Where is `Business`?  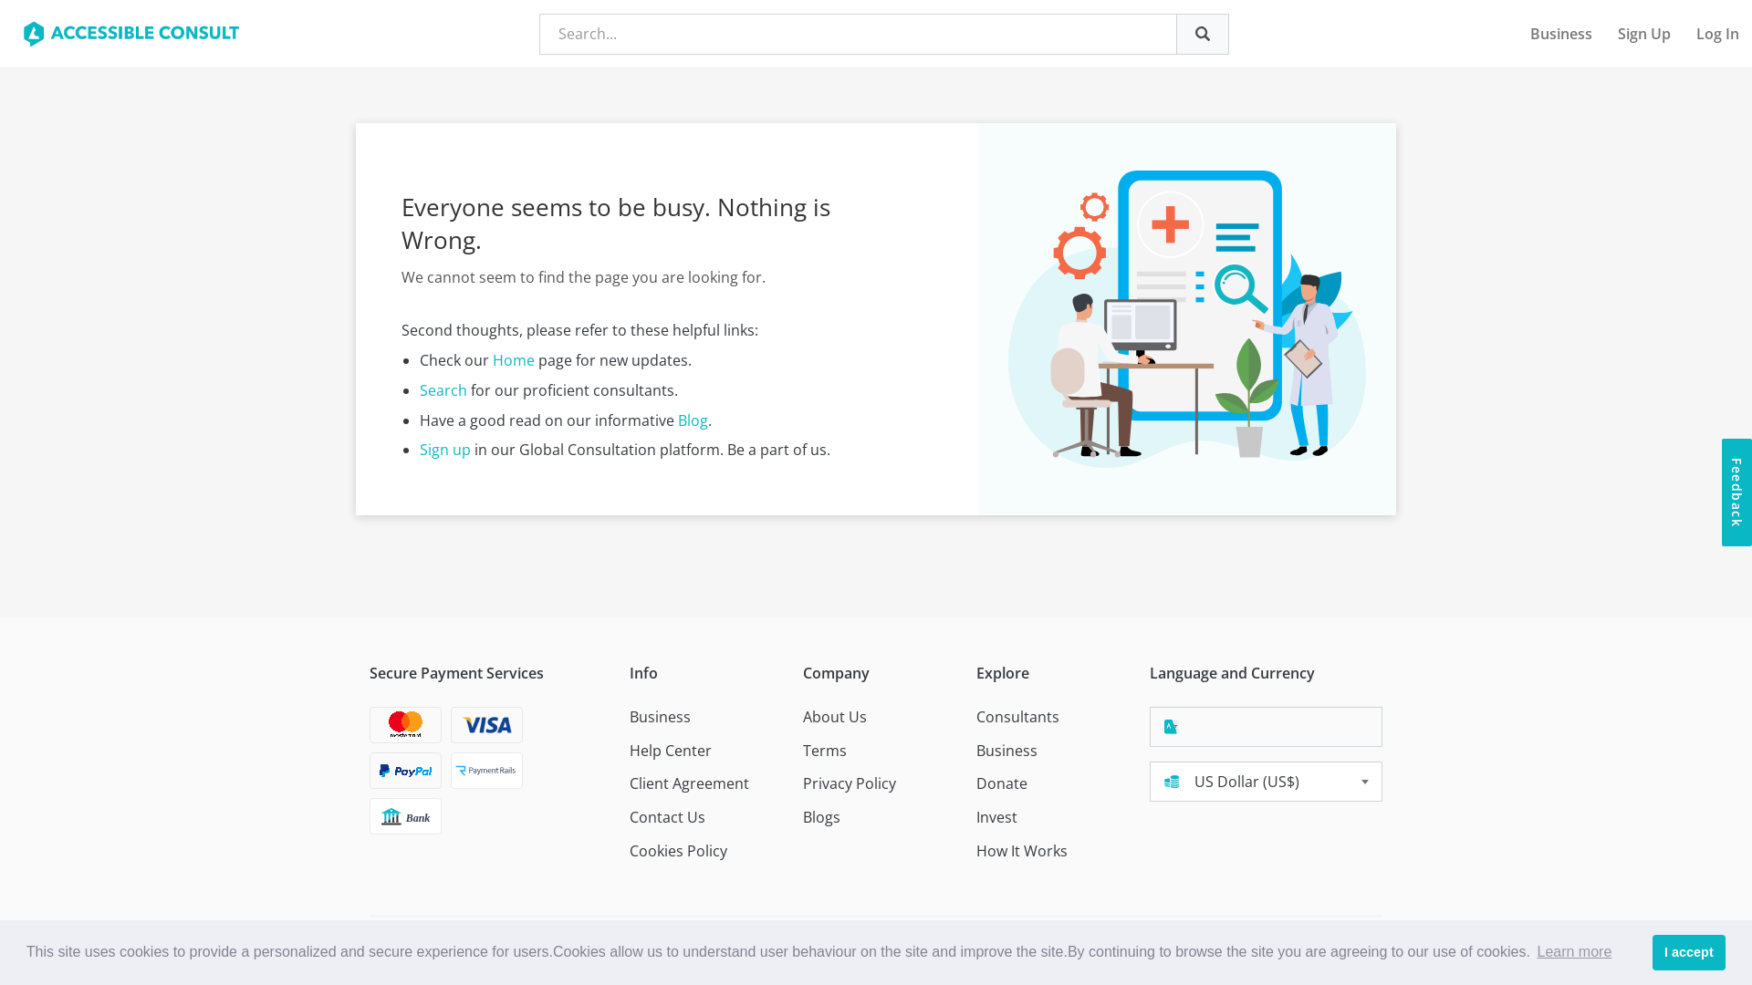 Business is located at coordinates (661, 717).